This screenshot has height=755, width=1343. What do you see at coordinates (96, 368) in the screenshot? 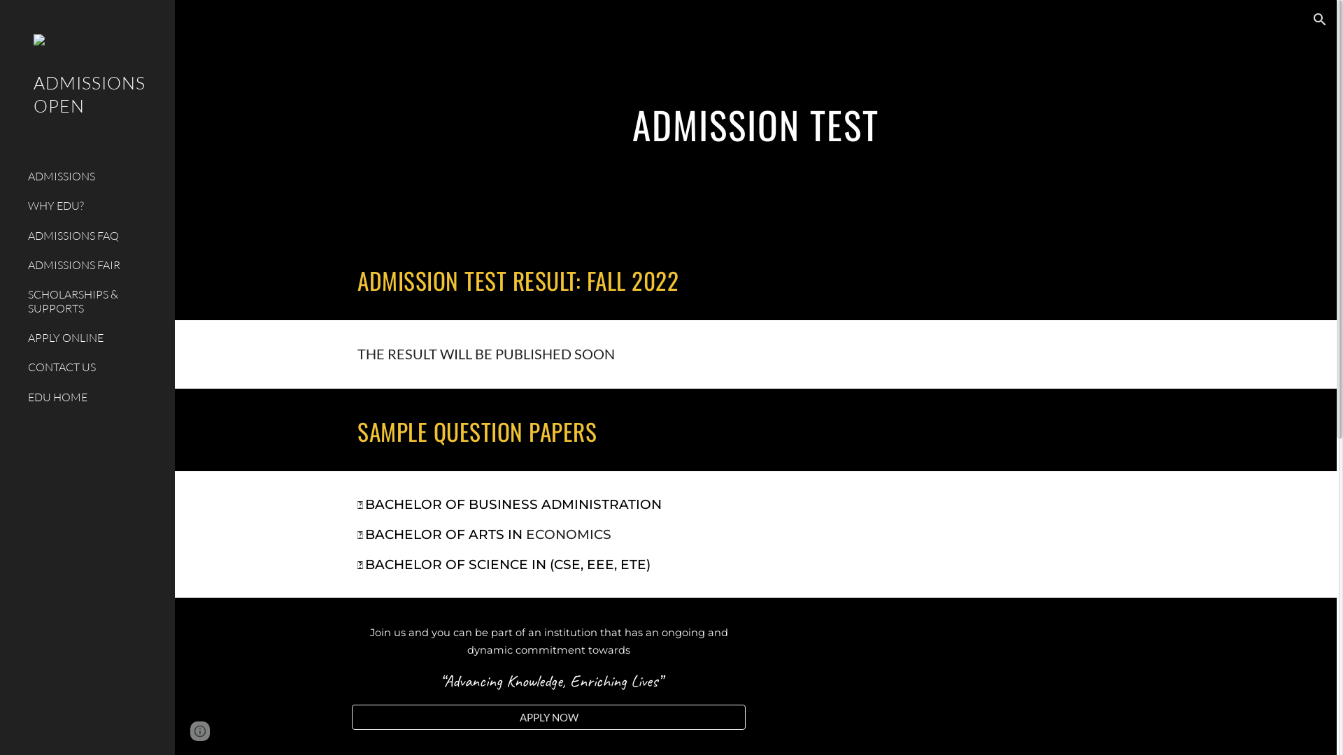
I see `CONTACT US` at bounding box center [96, 368].